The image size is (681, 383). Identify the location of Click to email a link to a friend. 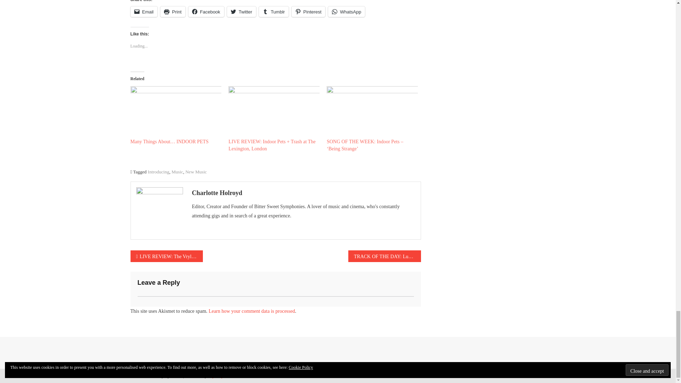
(144, 11).